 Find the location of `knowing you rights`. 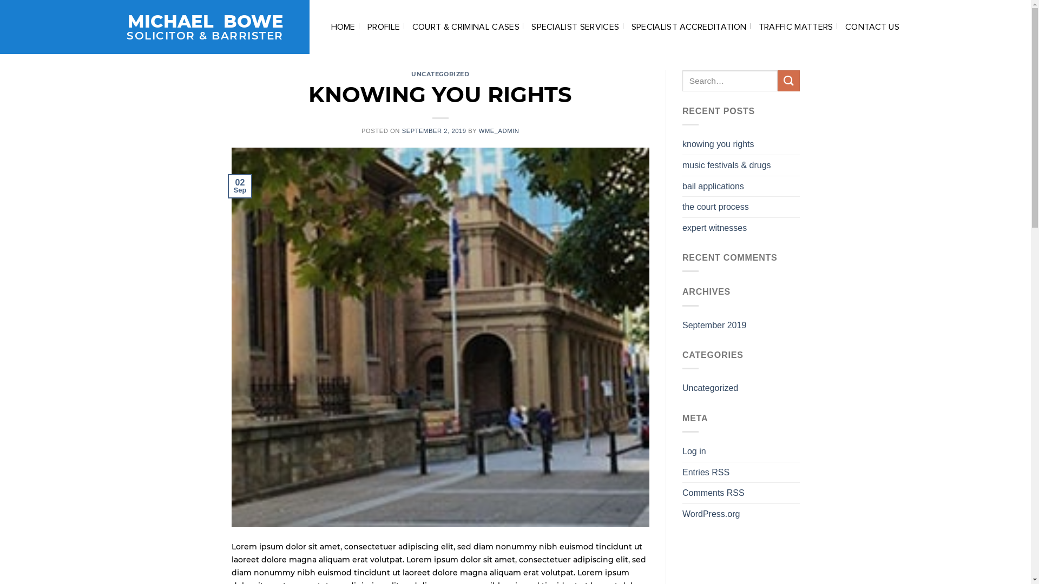

knowing you rights is located at coordinates (719, 144).